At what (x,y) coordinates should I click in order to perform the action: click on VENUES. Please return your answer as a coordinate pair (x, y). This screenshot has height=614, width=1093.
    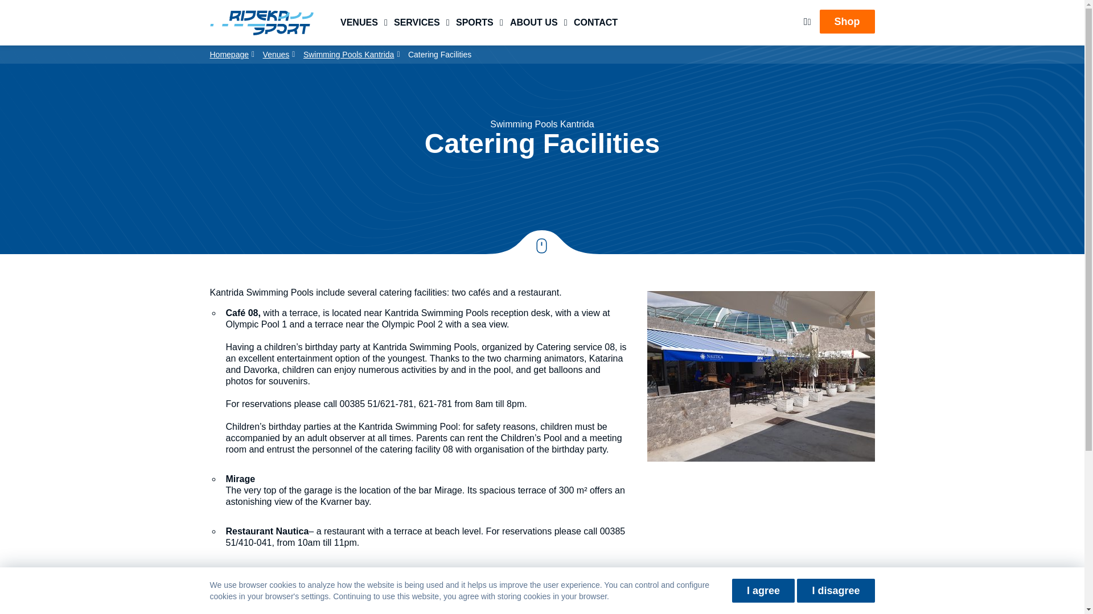
    Looking at the image, I should click on (359, 24).